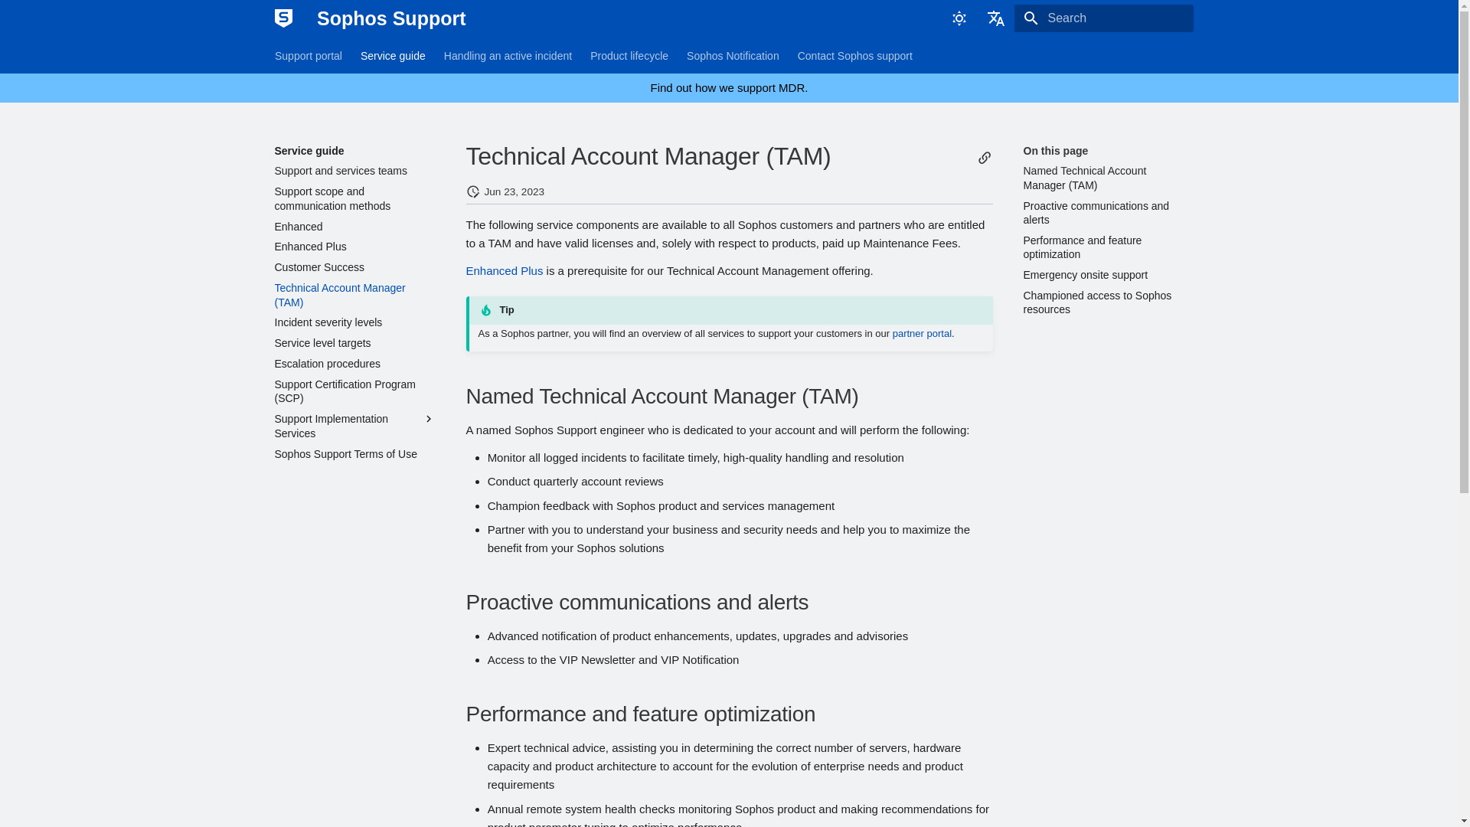  What do you see at coordinates (354, 342) in the screenshot?
I see `Service level targets` at bounding box center [354, 342].